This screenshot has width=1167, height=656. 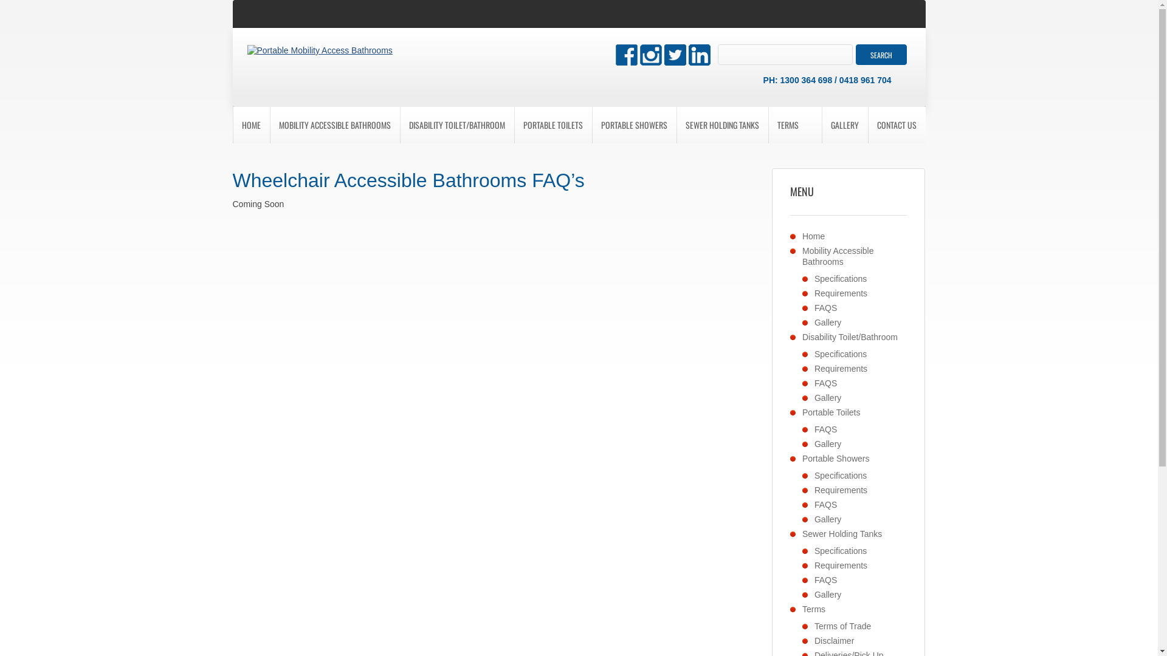 I want to click on Requirements, so click(x=841, y=293).